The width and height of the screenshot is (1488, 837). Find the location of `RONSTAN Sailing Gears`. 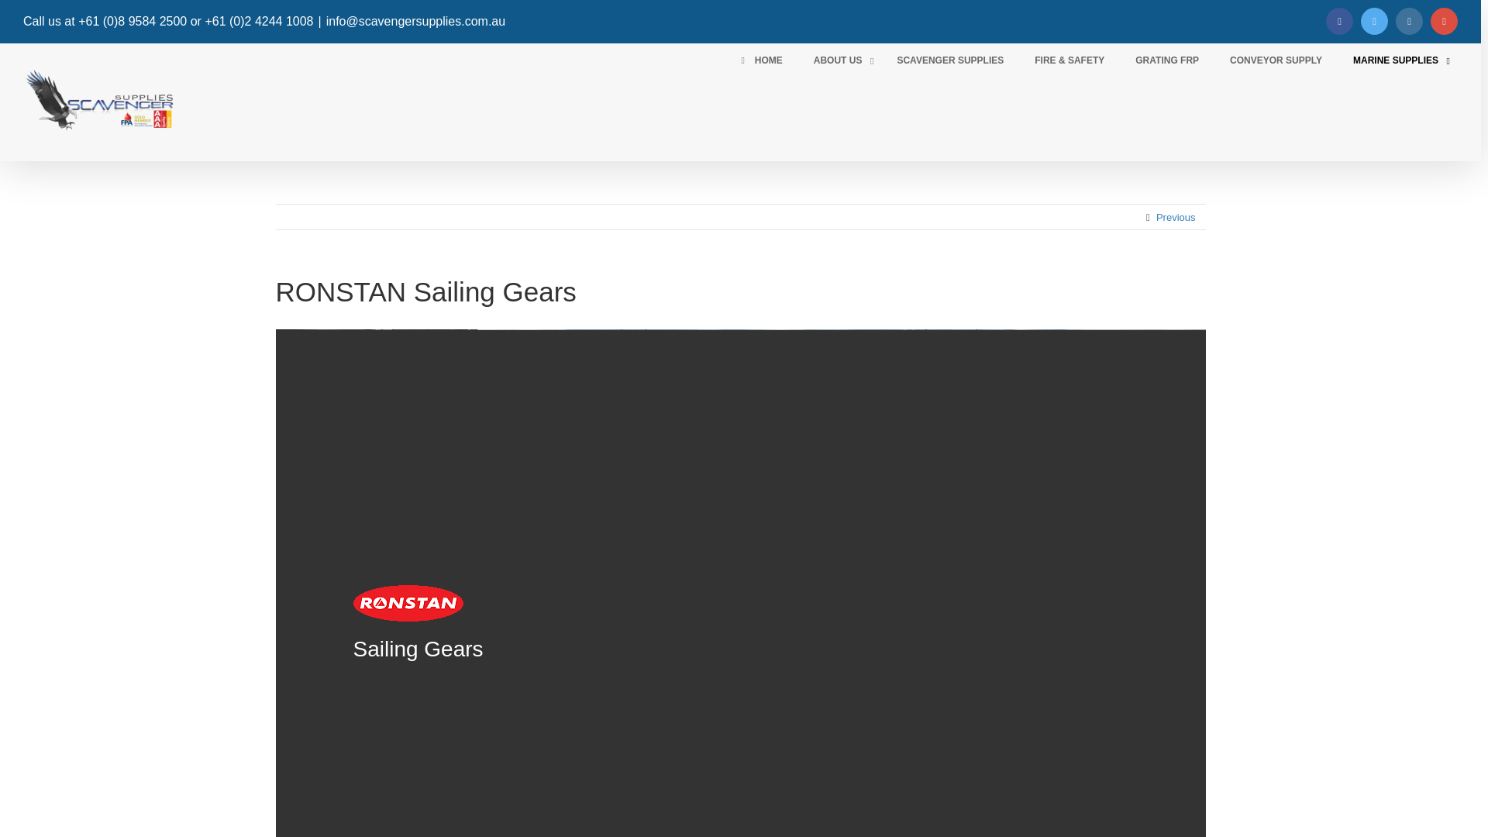

RONSTAN Sailing Gears is located at coordinates (408, 603).